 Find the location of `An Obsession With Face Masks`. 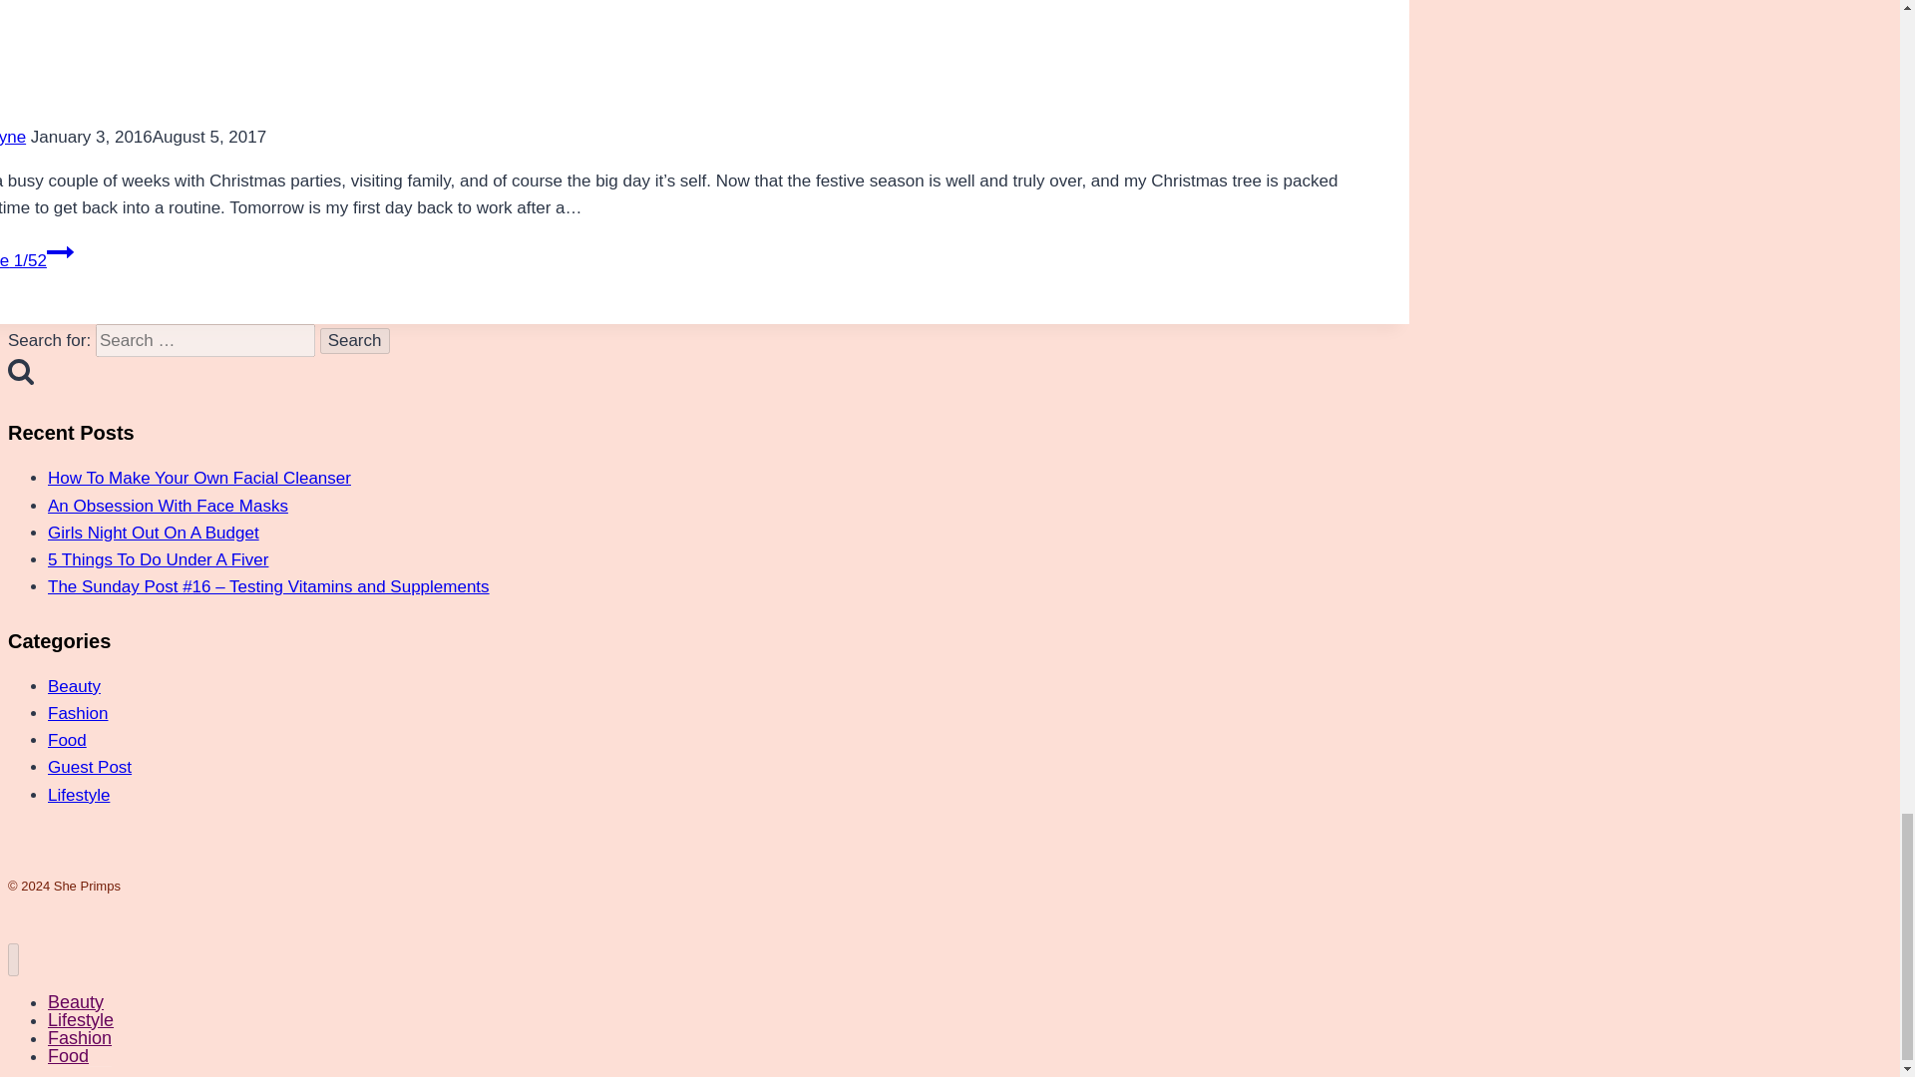

An Obsession With Face Masks is located at coordinates (168, 506).